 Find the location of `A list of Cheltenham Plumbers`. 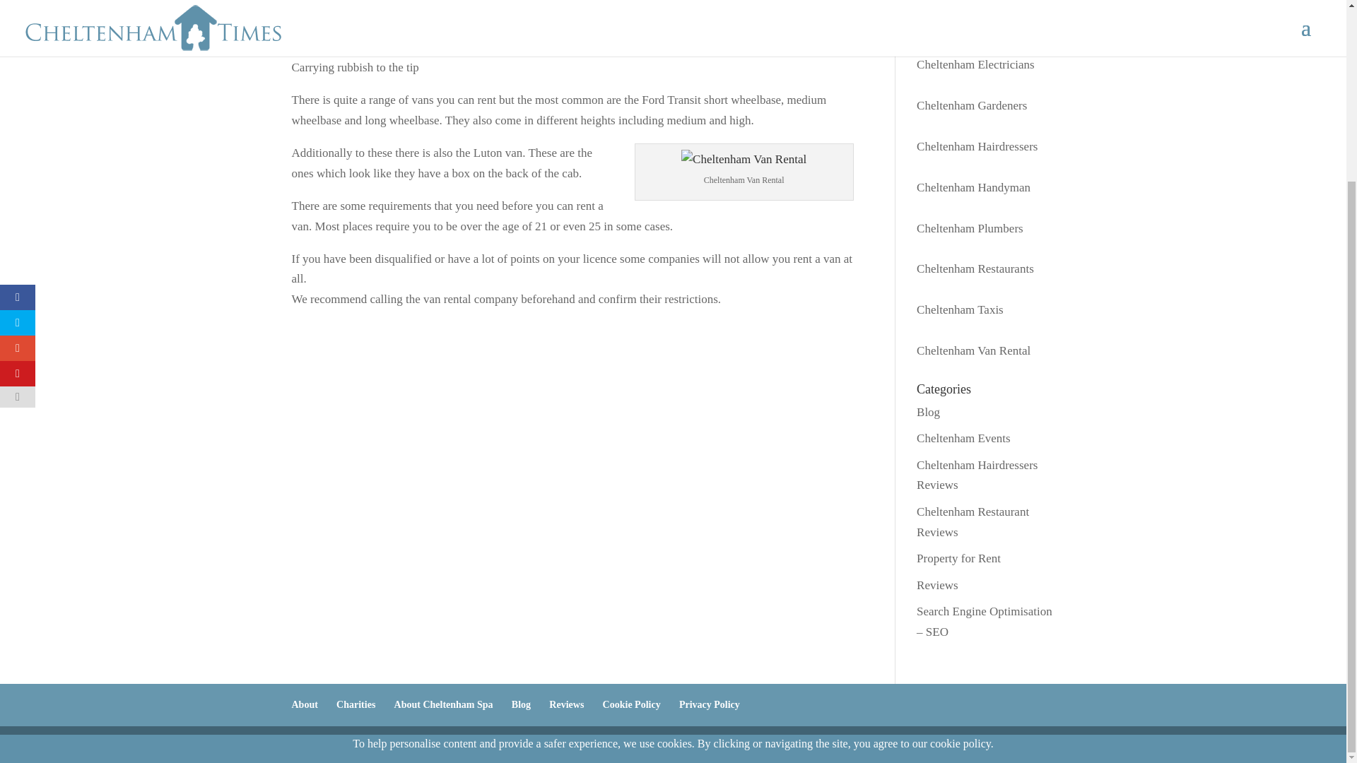

A list of Cheltenham Plumbers is located at coordinates (970, 228).